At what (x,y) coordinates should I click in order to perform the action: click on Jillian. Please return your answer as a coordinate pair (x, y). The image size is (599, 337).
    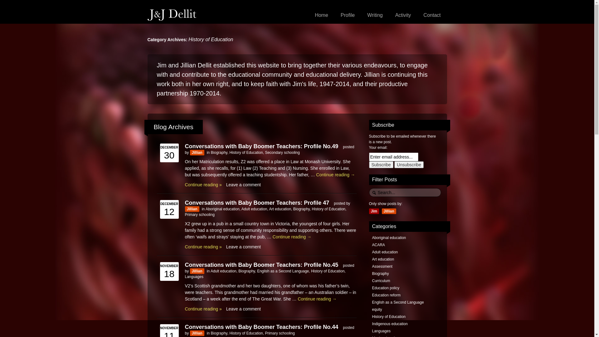
    Looking at the image, I should click on (197, 271).